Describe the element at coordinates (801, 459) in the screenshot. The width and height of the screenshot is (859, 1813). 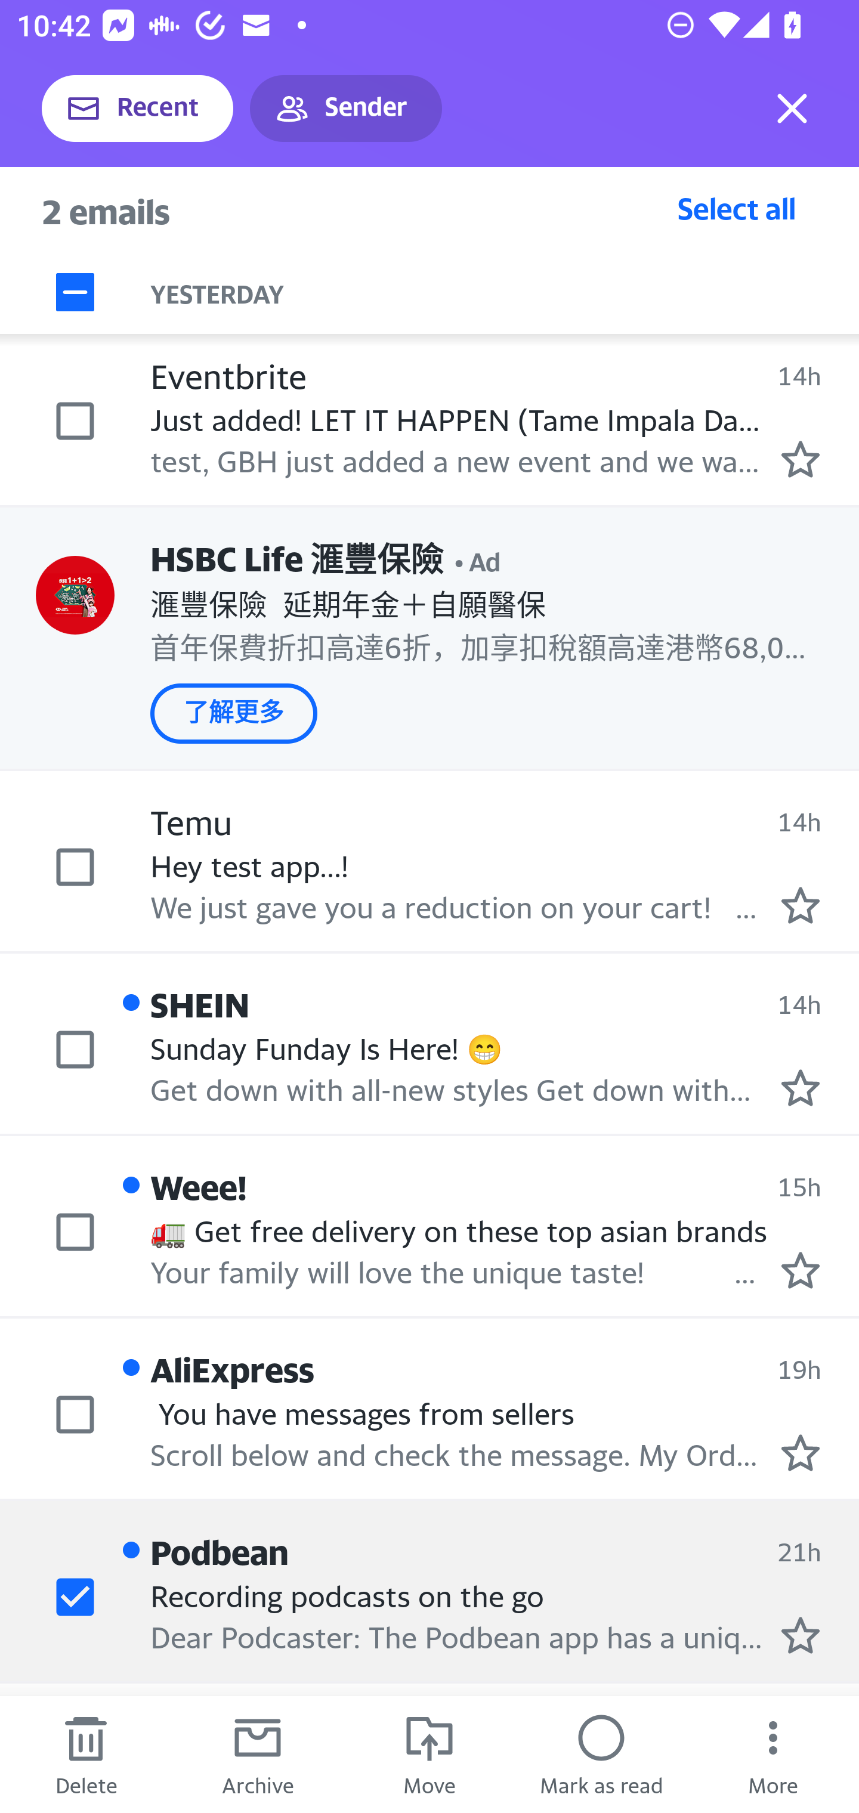
I see `Mark as starred.` at that location.